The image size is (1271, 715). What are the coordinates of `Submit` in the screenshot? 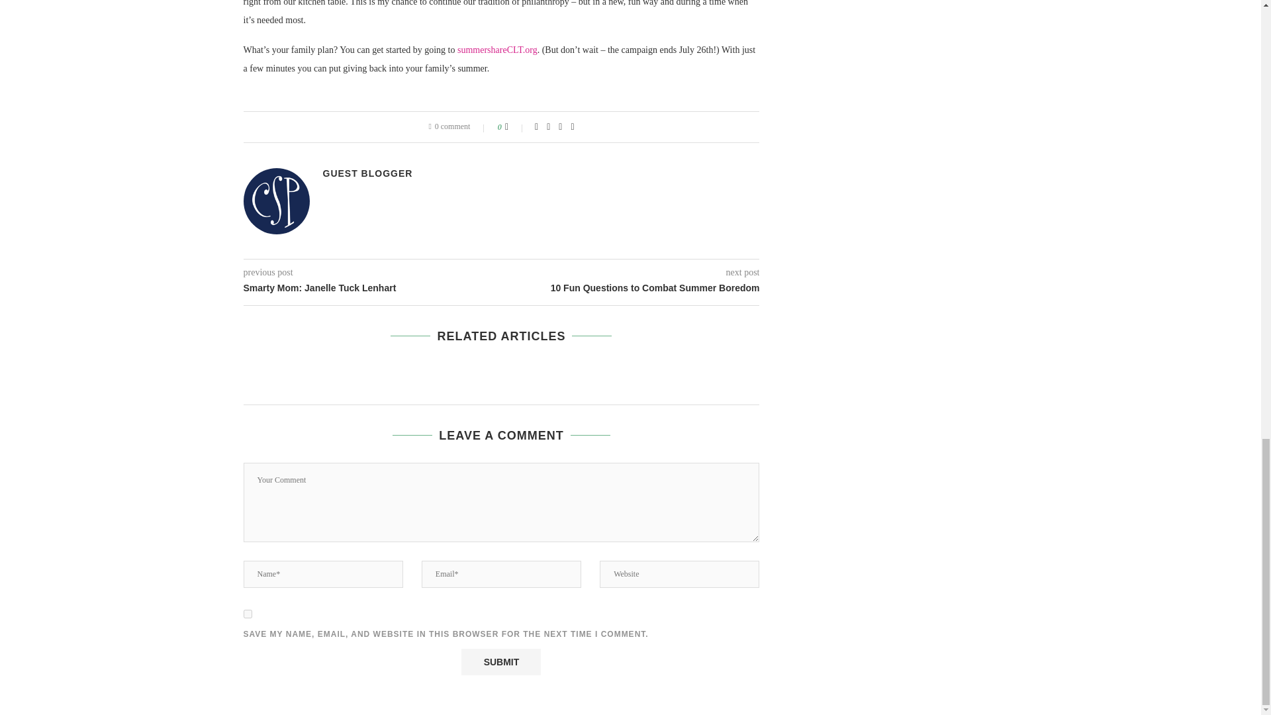 It's located at (500, 661).